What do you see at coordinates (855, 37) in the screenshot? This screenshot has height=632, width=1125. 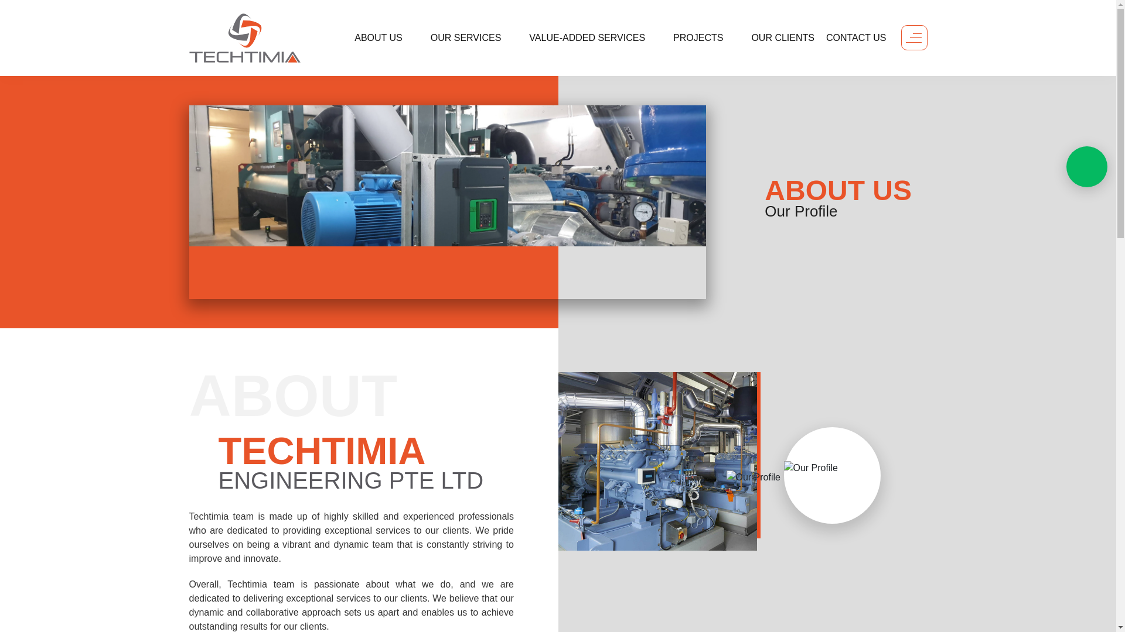 I see `CONTACT US` at bounding box center [855, 37].